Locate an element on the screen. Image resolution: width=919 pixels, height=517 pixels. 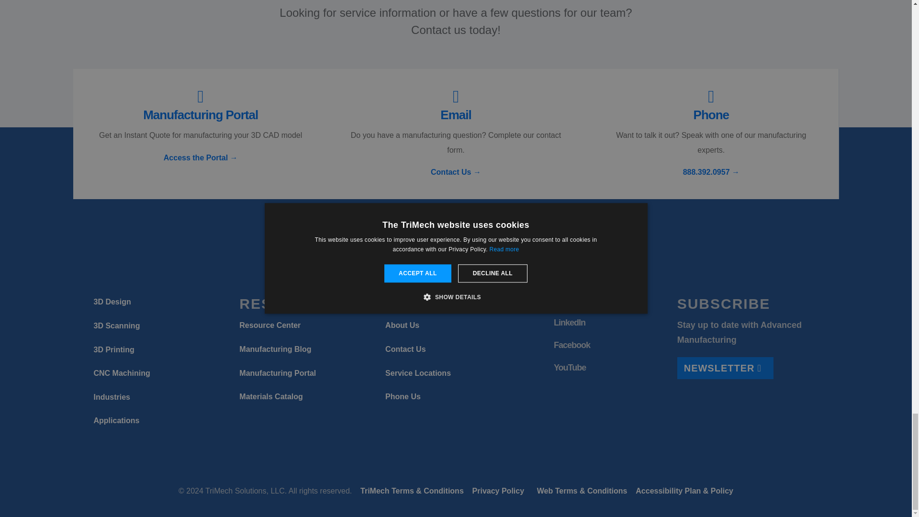
trimech-notag-1color-white is located at coordinates (456, 249).